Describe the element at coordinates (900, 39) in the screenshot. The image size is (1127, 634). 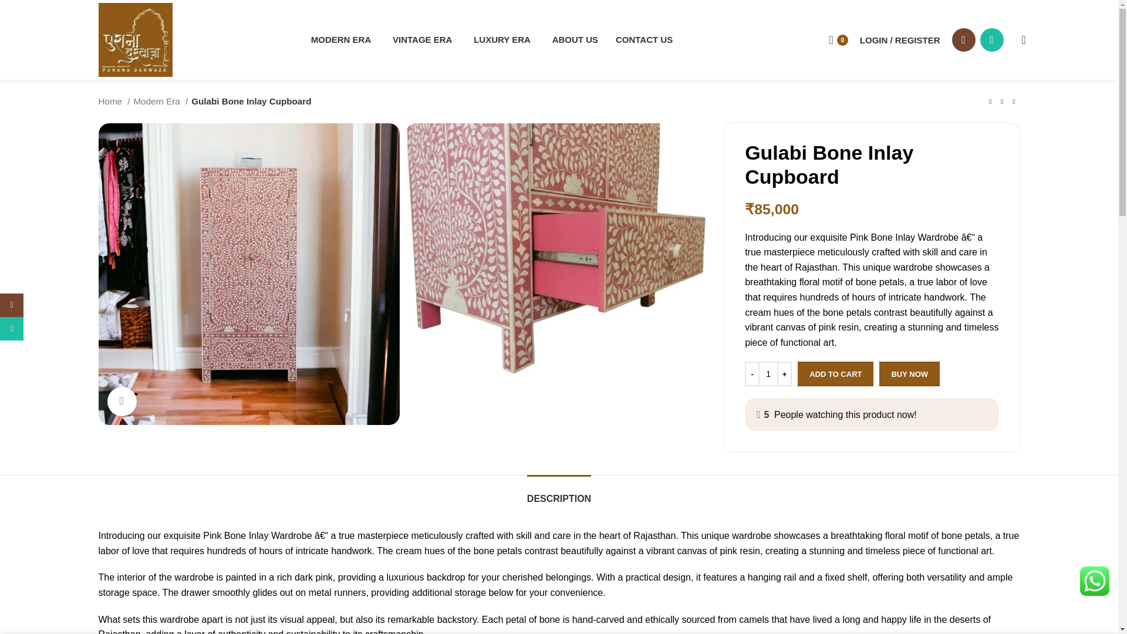
I see `My account` at that location.